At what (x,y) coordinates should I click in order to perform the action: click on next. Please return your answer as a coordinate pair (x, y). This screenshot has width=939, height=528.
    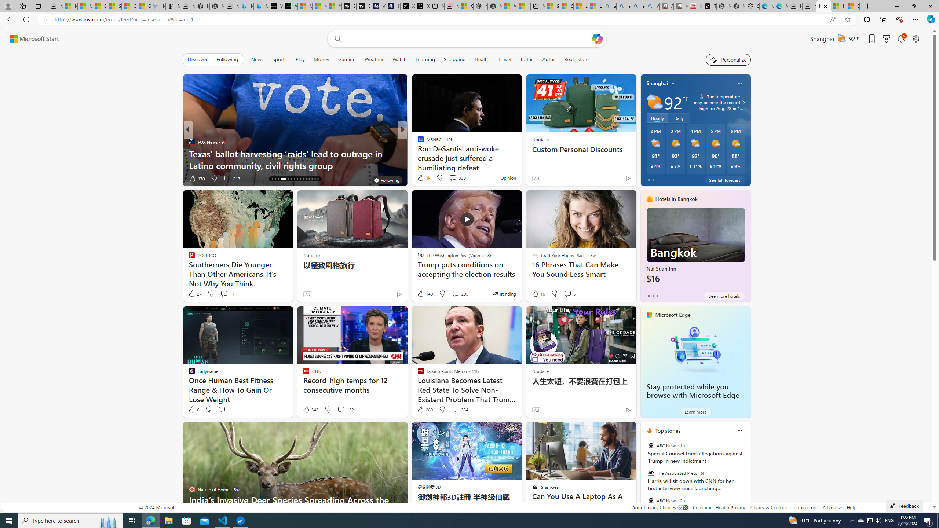
    Looking at the image, I should click on (747, 478).